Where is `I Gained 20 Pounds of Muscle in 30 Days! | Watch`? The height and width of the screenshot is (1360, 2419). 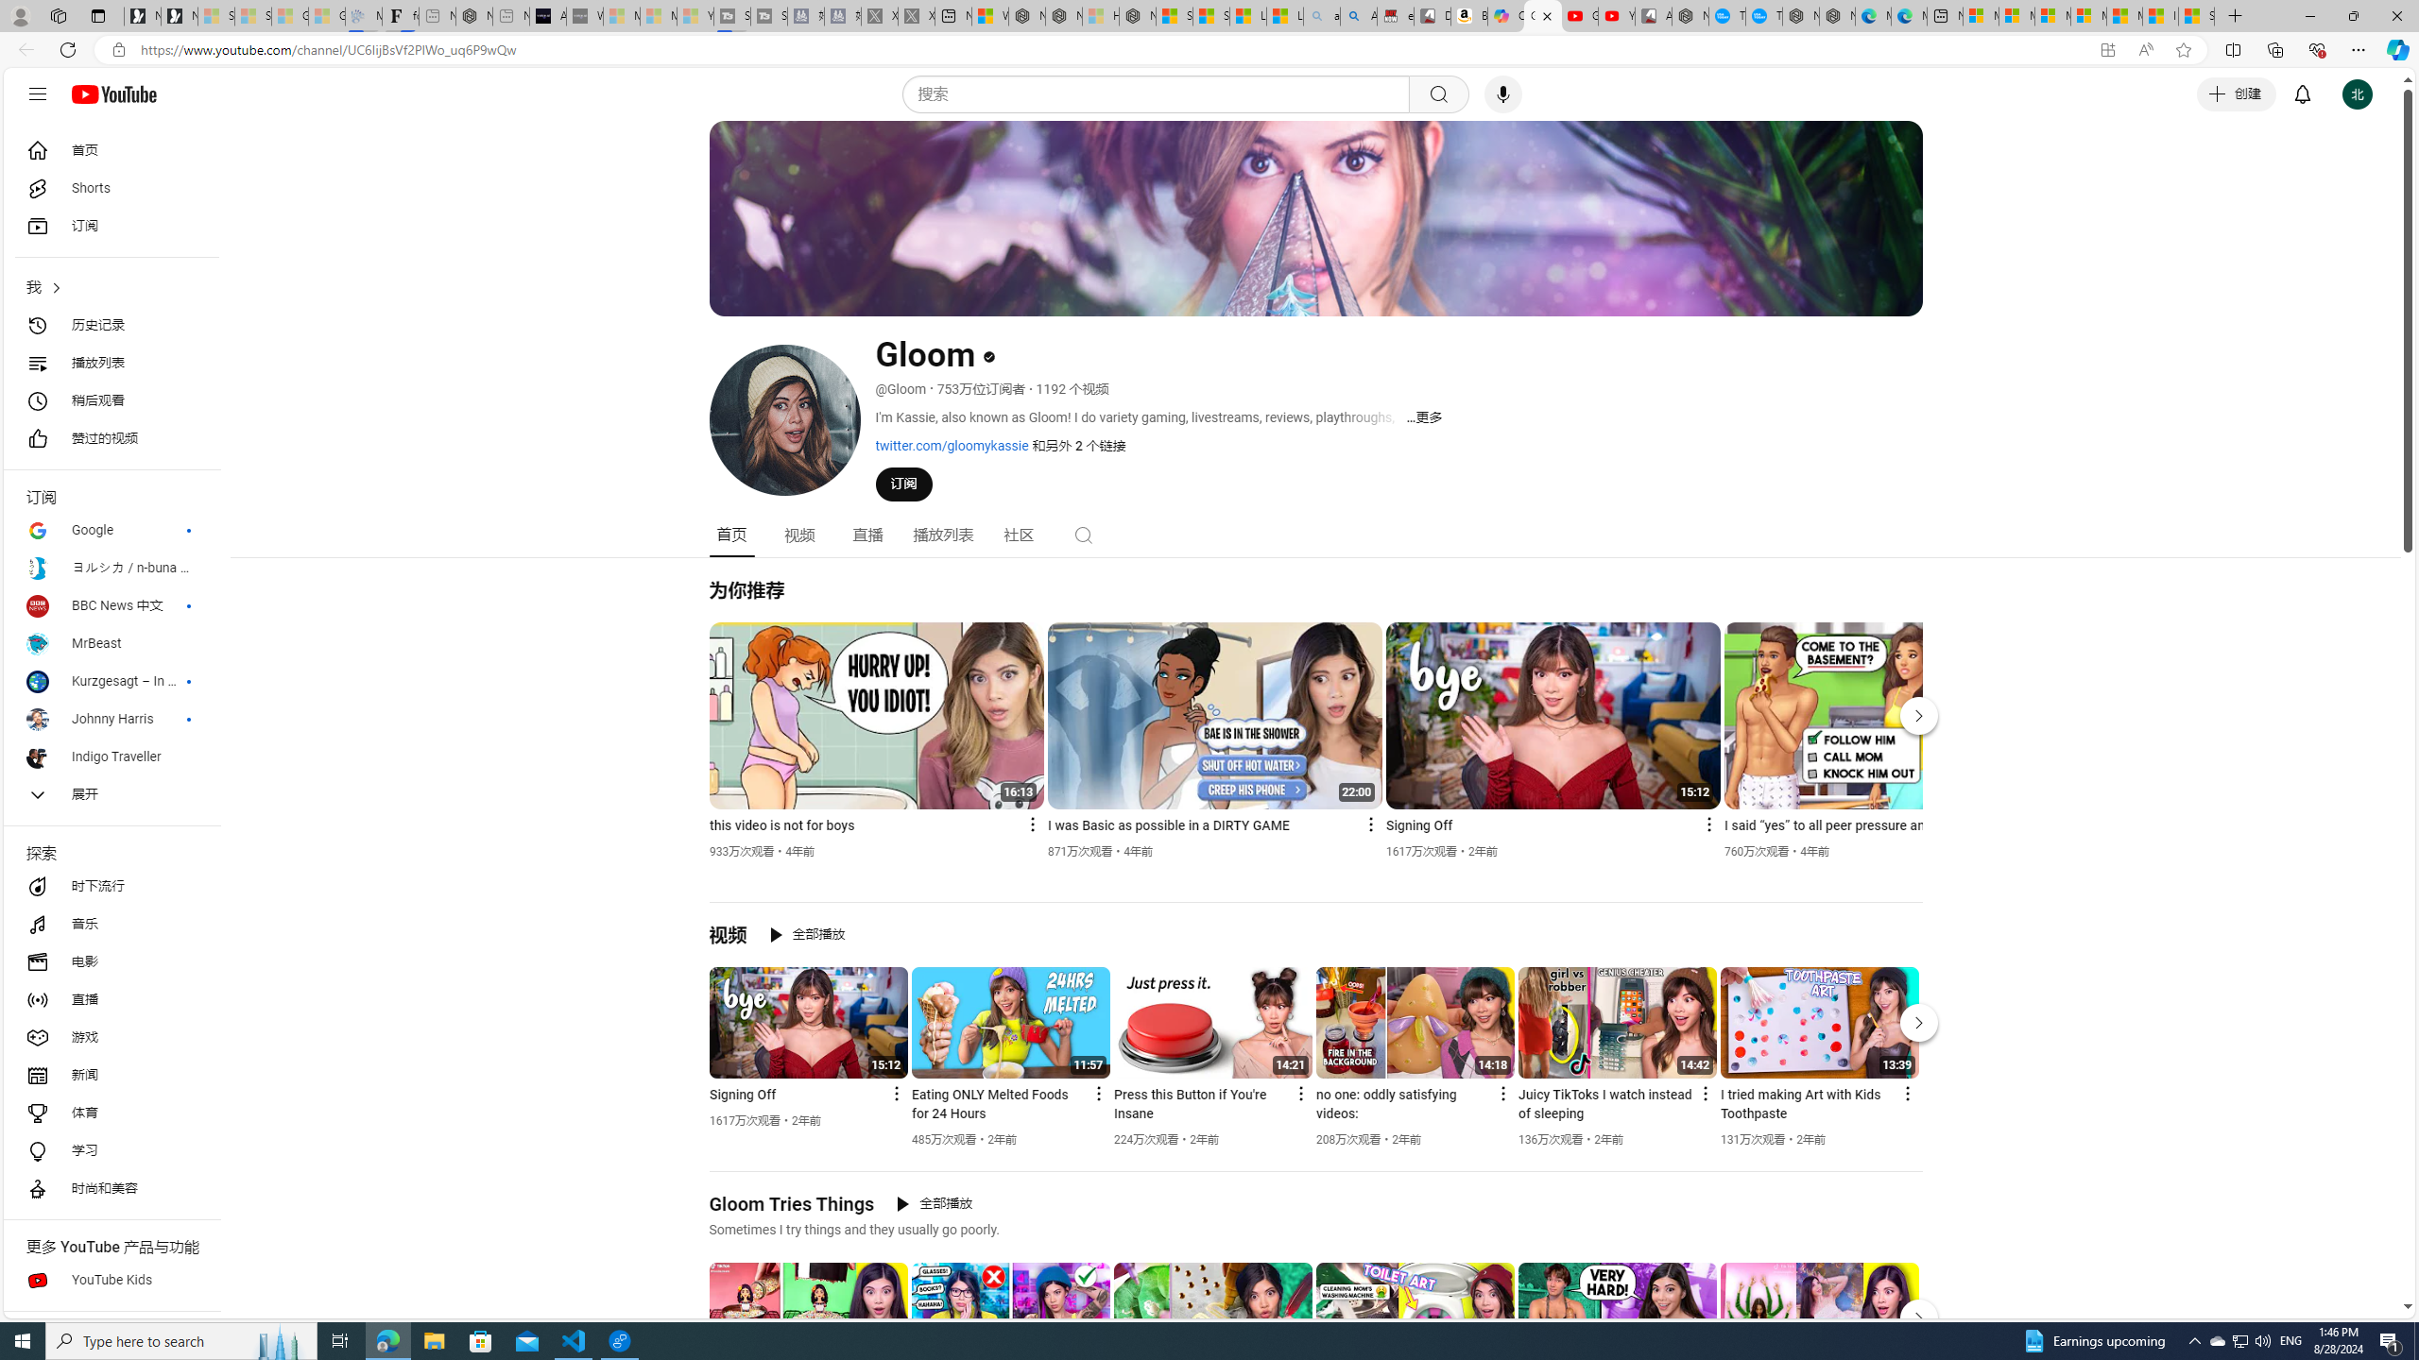 I Gained 20 Pounds of Muscle in 30 Days! | Watch is located at coordinates (2160, 16).